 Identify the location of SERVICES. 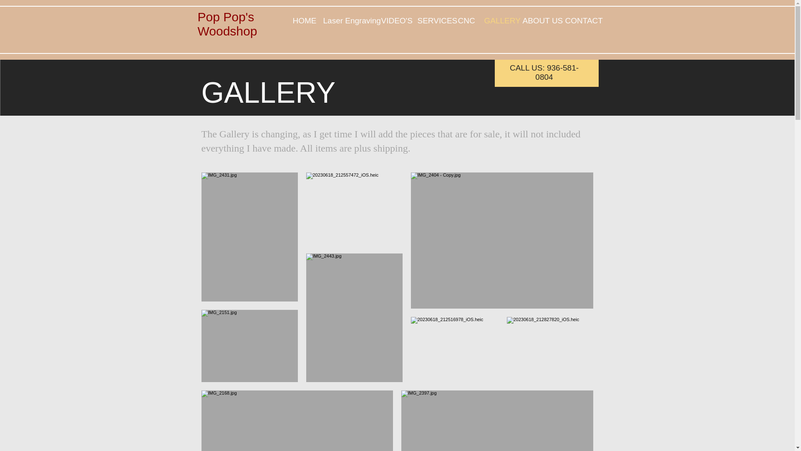
(431, 20).